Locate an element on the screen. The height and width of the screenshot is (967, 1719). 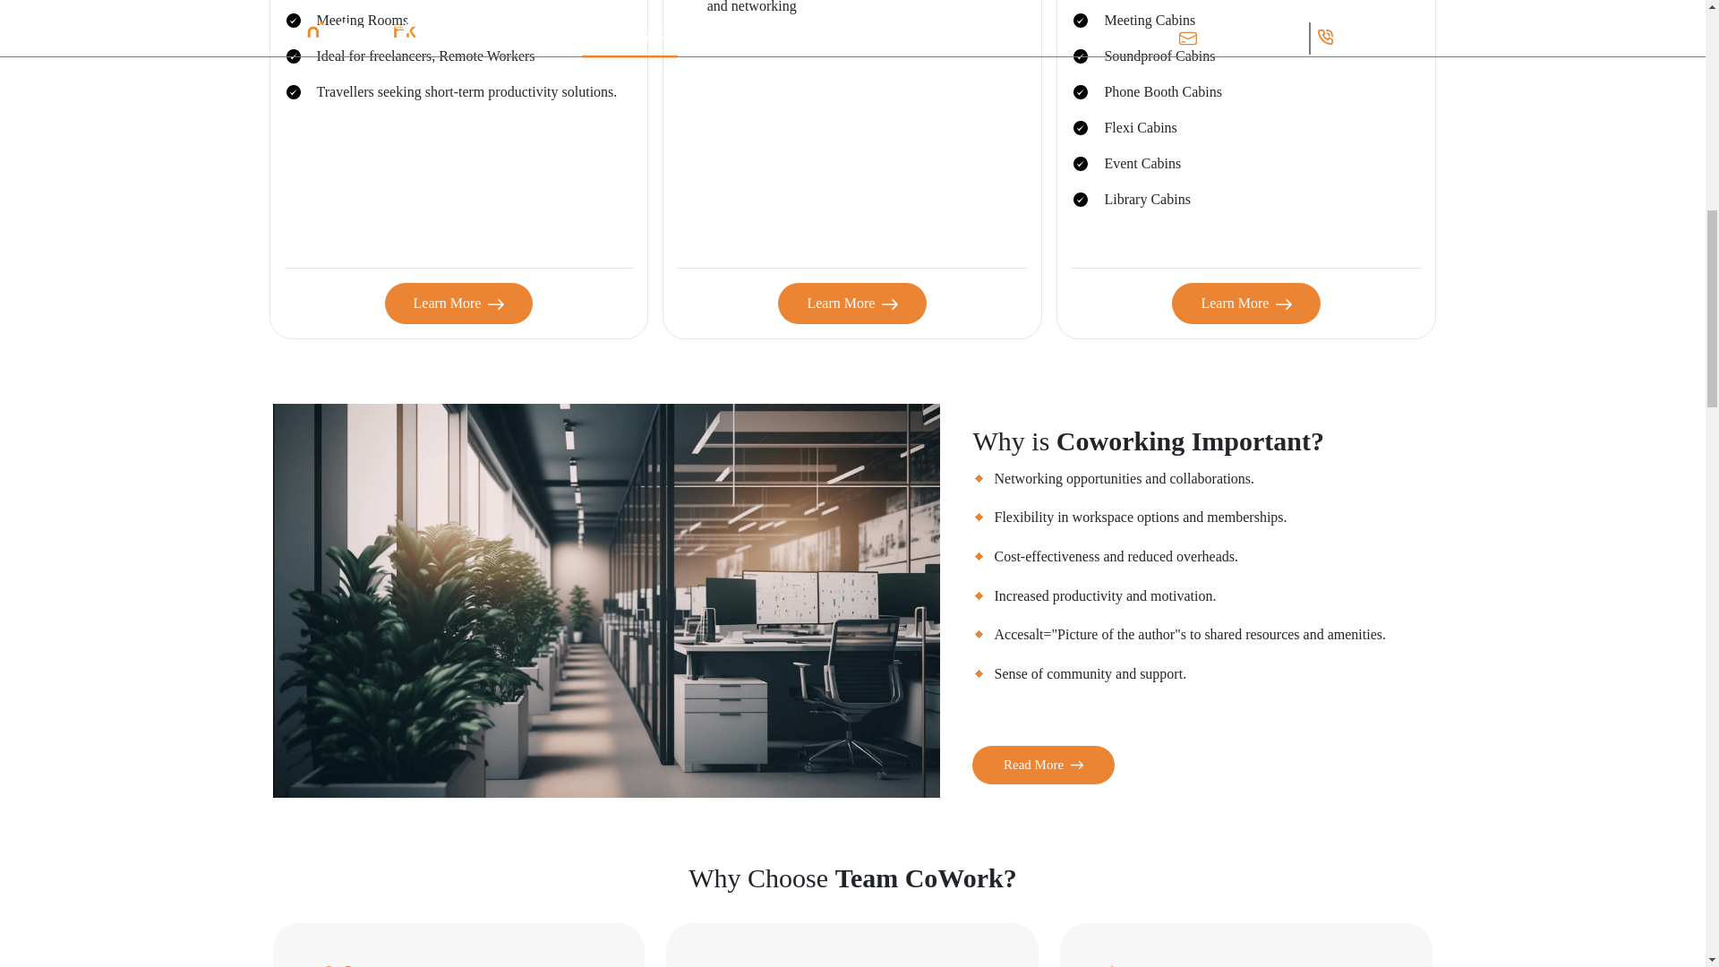
Learn More is located at coordinates (458, 303).